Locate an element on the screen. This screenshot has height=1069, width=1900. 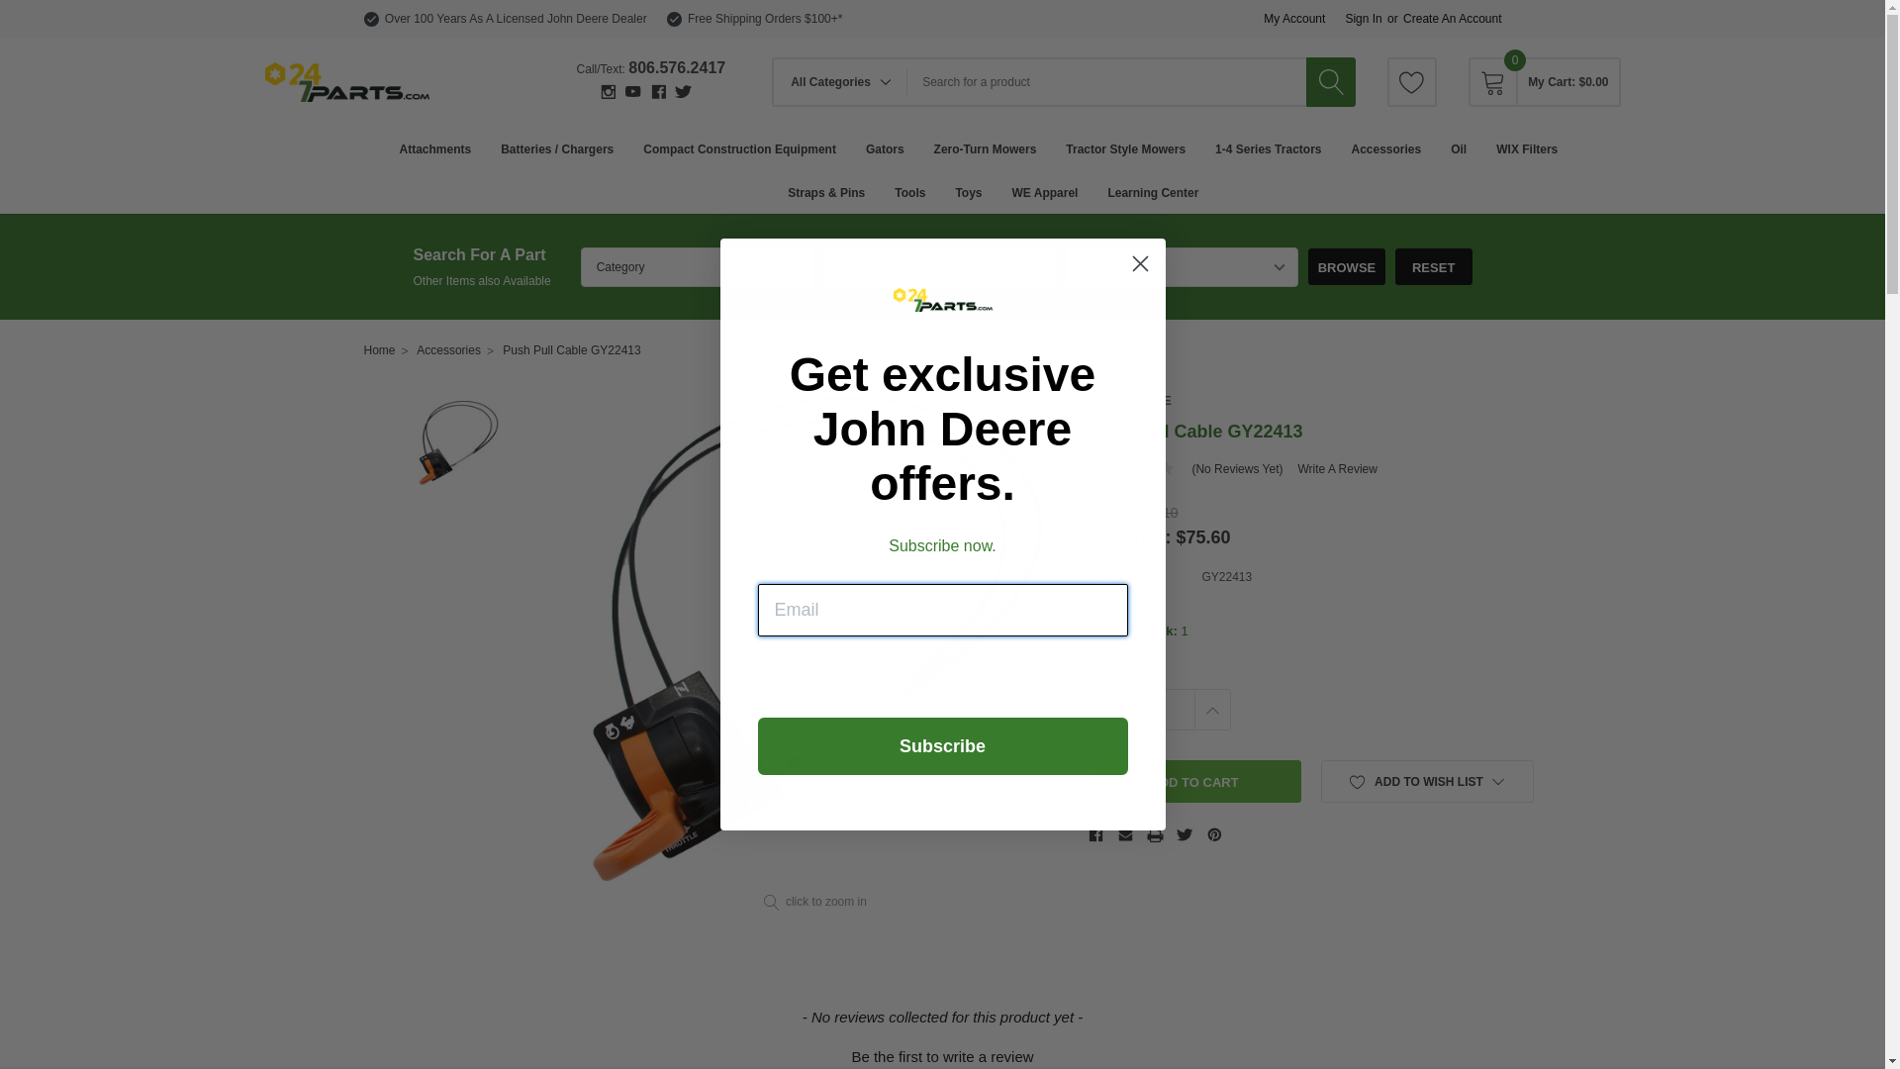
Batteries / Chargers is located at coordinates (557, 148).